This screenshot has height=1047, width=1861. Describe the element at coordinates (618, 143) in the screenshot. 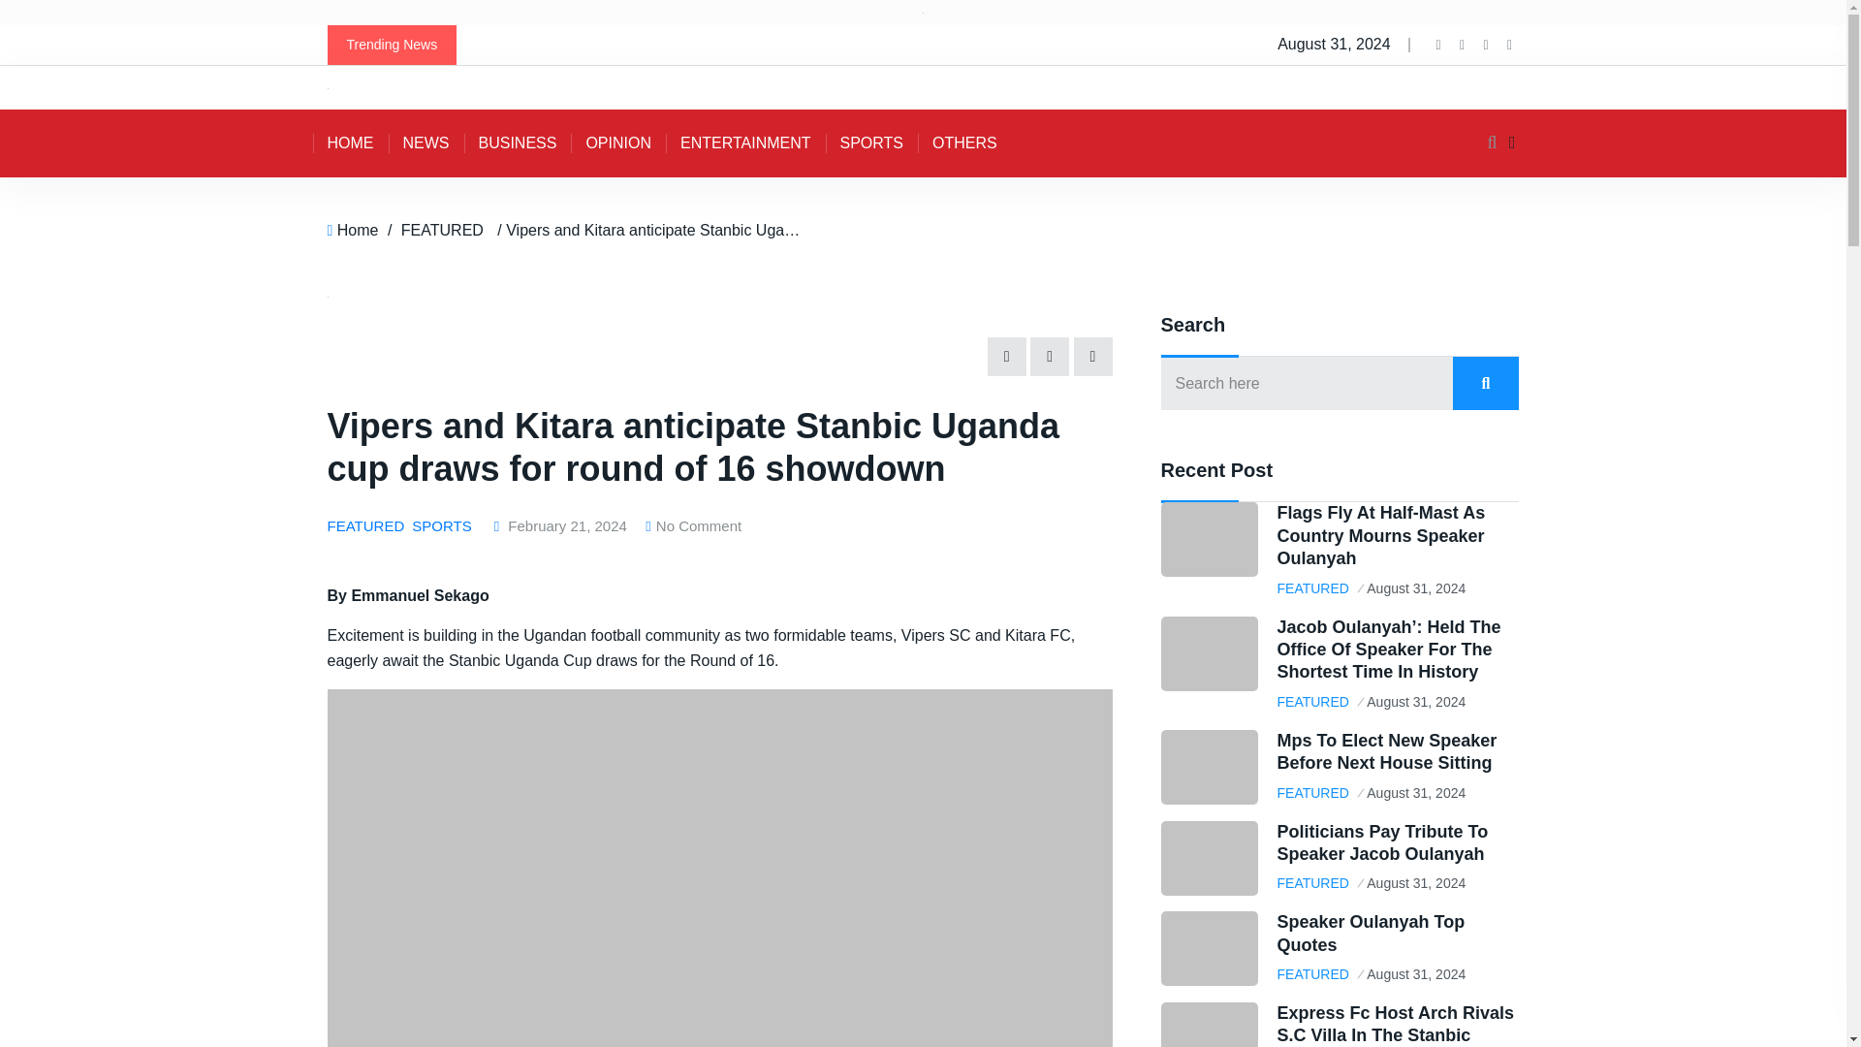

I see `OPINION` at that location.